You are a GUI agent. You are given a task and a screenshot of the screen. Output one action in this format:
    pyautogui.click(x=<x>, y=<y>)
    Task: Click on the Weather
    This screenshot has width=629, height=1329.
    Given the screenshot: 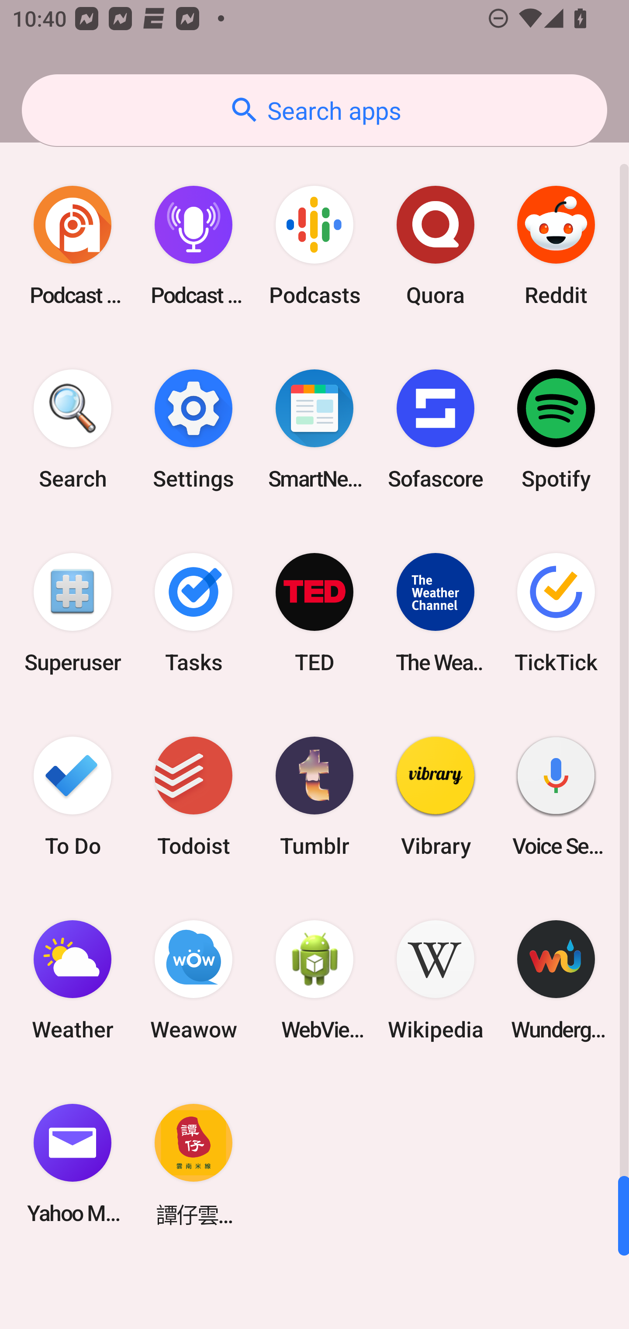 What is the action you would take?
    pyautogui.click(x=73, y=980)
    